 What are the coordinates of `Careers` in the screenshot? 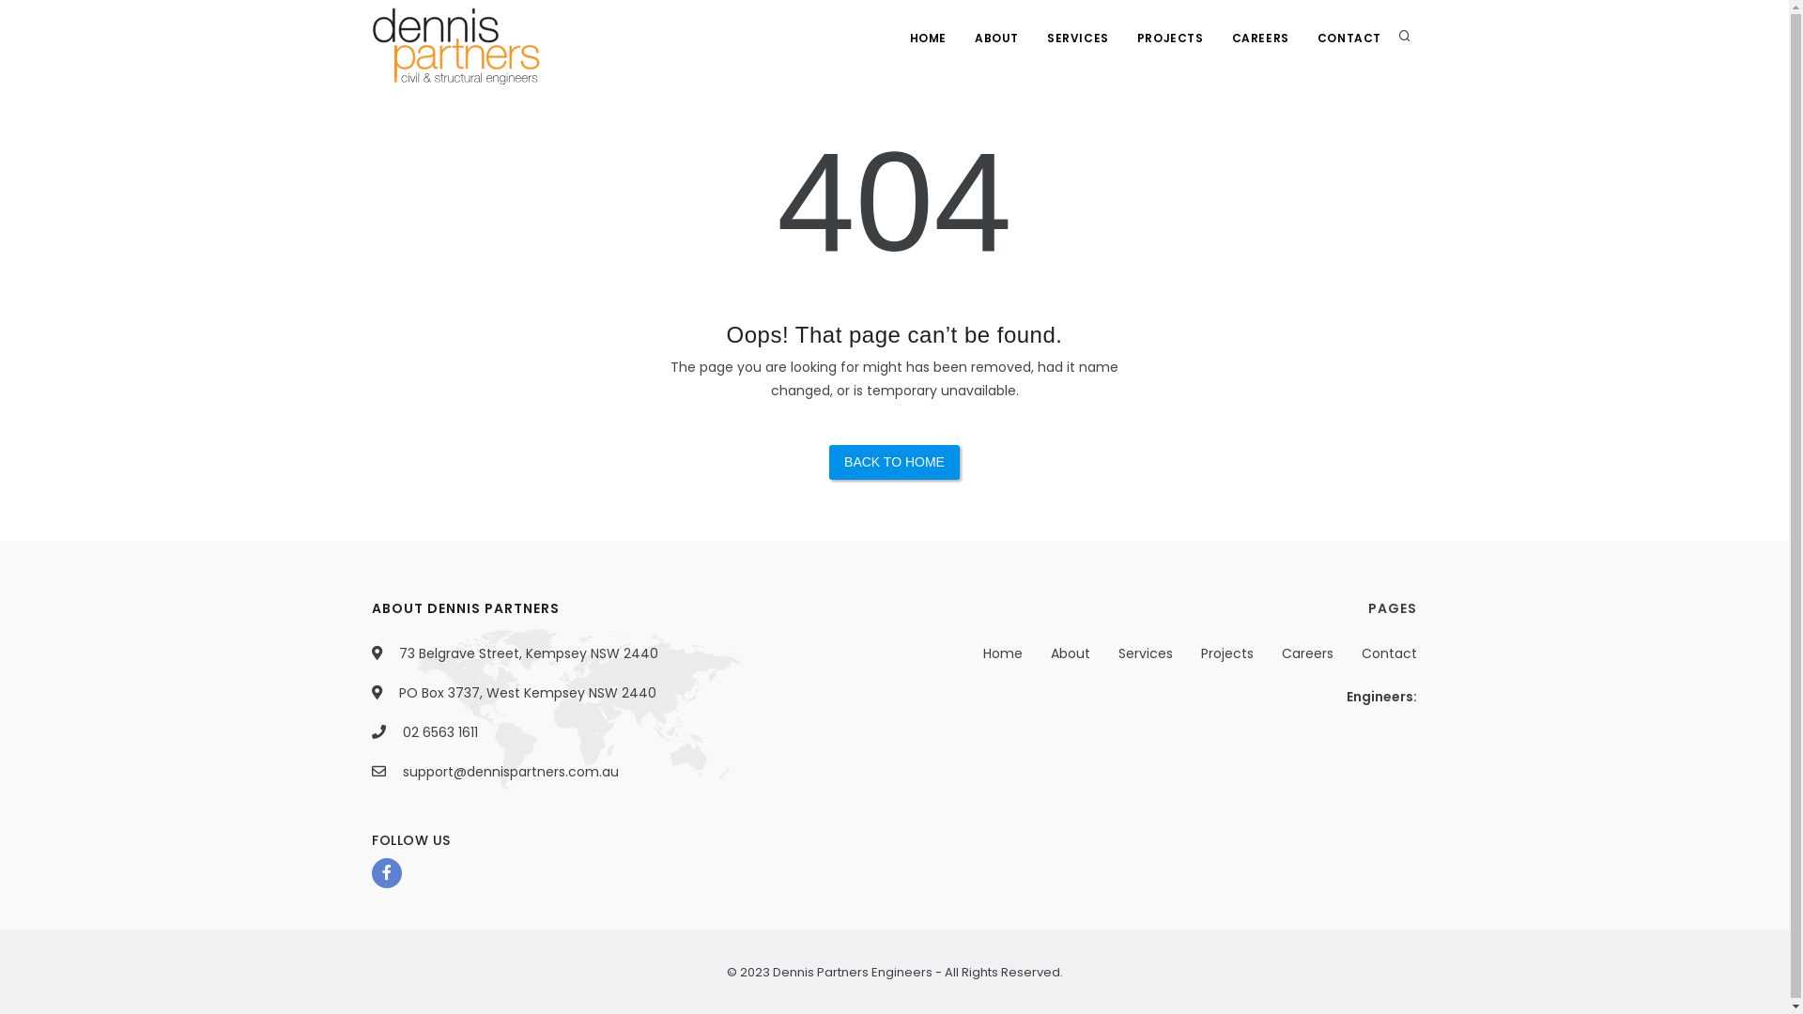 It's located at (1307, 653).